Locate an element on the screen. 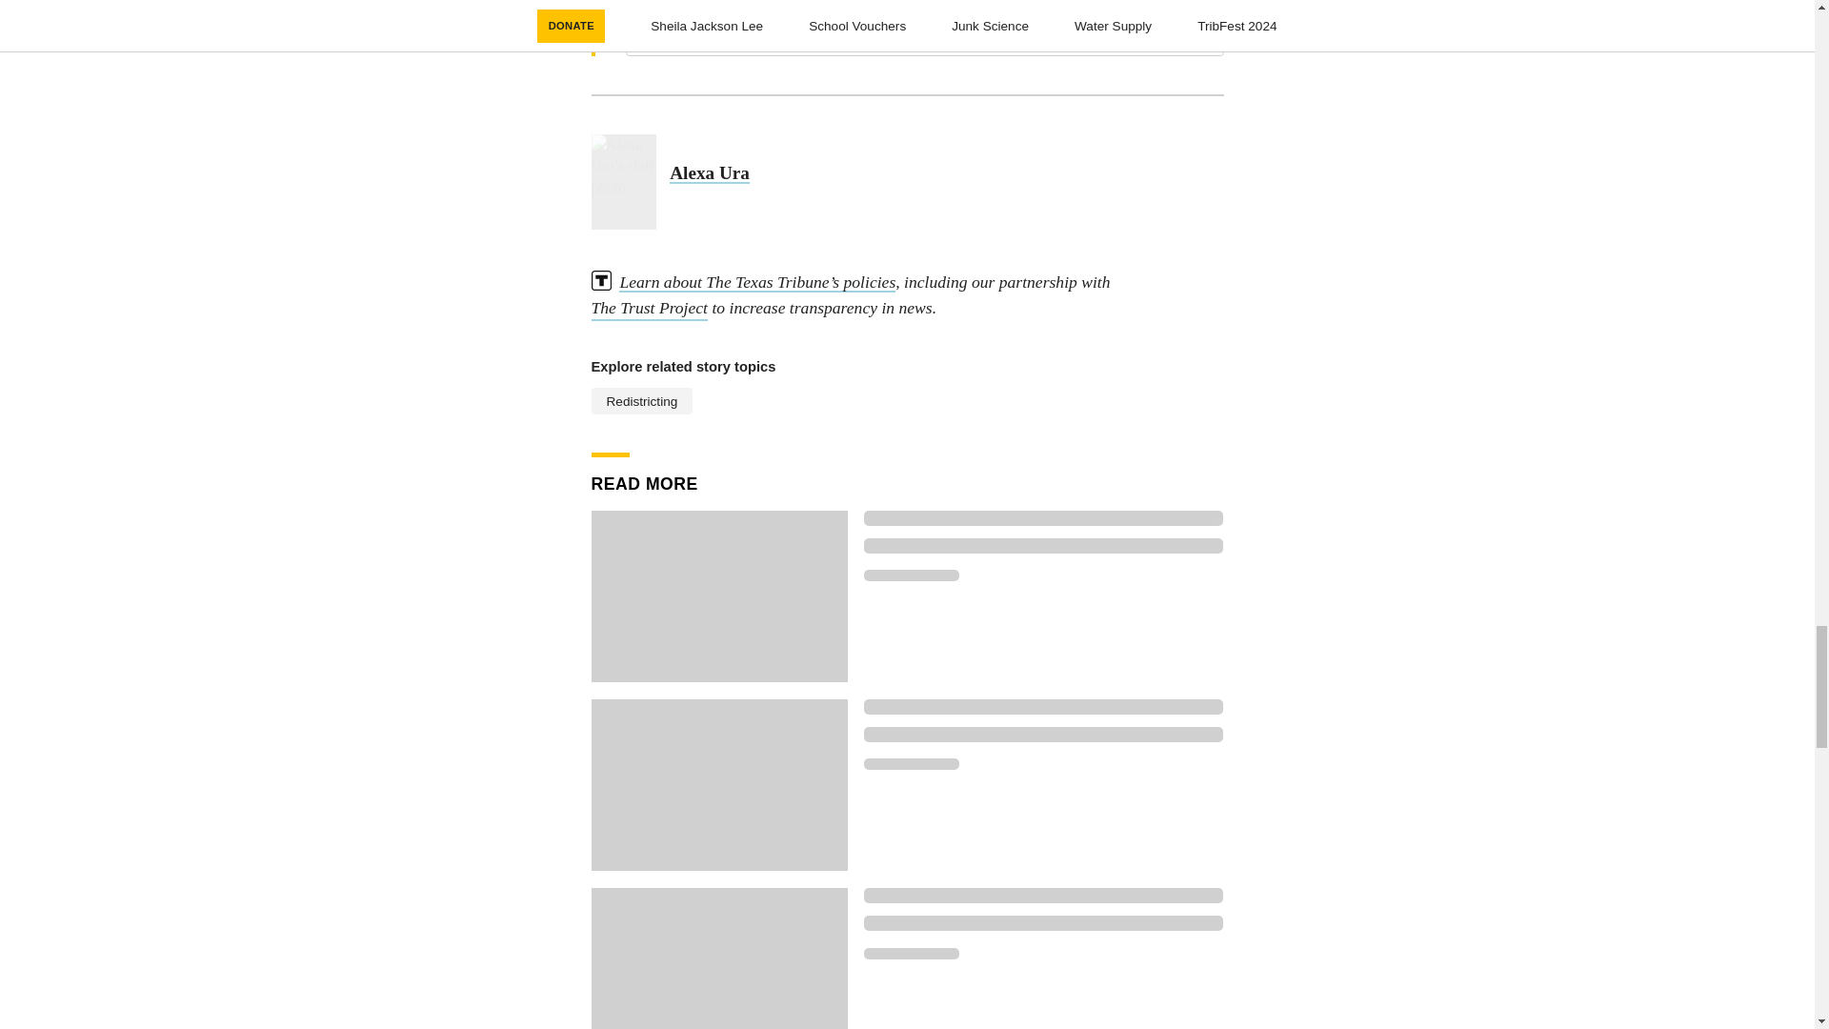 The height and width of the screenshot is (1029, 1829). Loading indicator is located at coordinates (1043, 734).